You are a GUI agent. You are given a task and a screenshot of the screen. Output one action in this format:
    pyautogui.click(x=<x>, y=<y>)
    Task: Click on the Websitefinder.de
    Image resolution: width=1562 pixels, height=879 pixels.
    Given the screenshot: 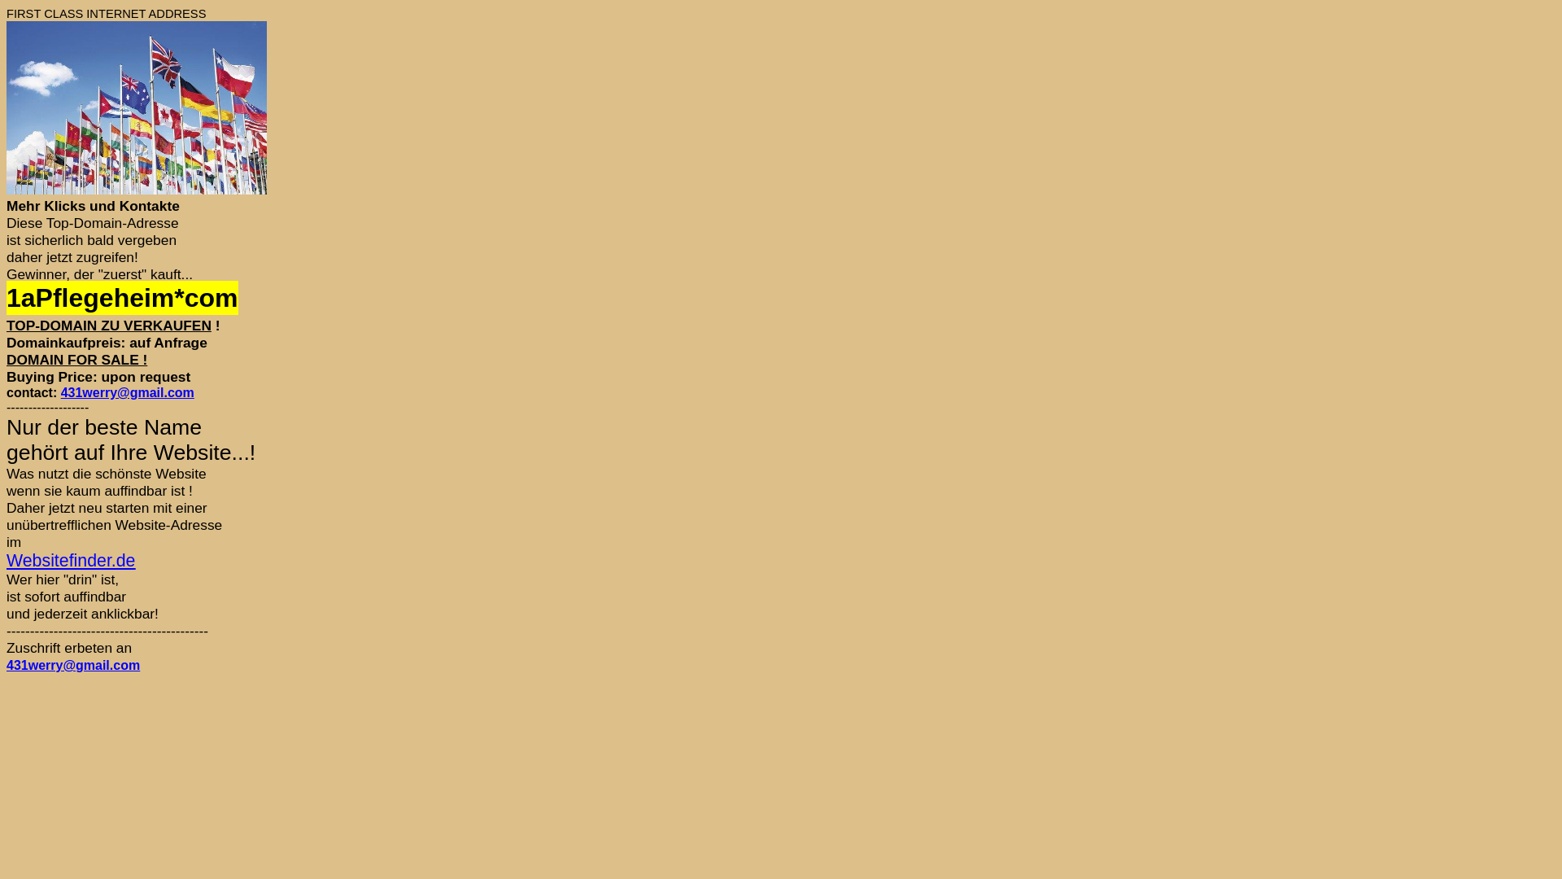 What is the action you would take?
    pyautogui.click(x=71, y=561)
    